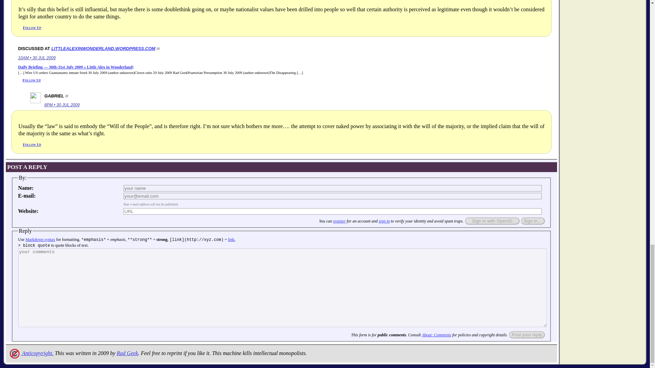  What do you see at coordinates (31, 80) in the screenshot?
I see `Follow Up` at bounding box center [31, 80].